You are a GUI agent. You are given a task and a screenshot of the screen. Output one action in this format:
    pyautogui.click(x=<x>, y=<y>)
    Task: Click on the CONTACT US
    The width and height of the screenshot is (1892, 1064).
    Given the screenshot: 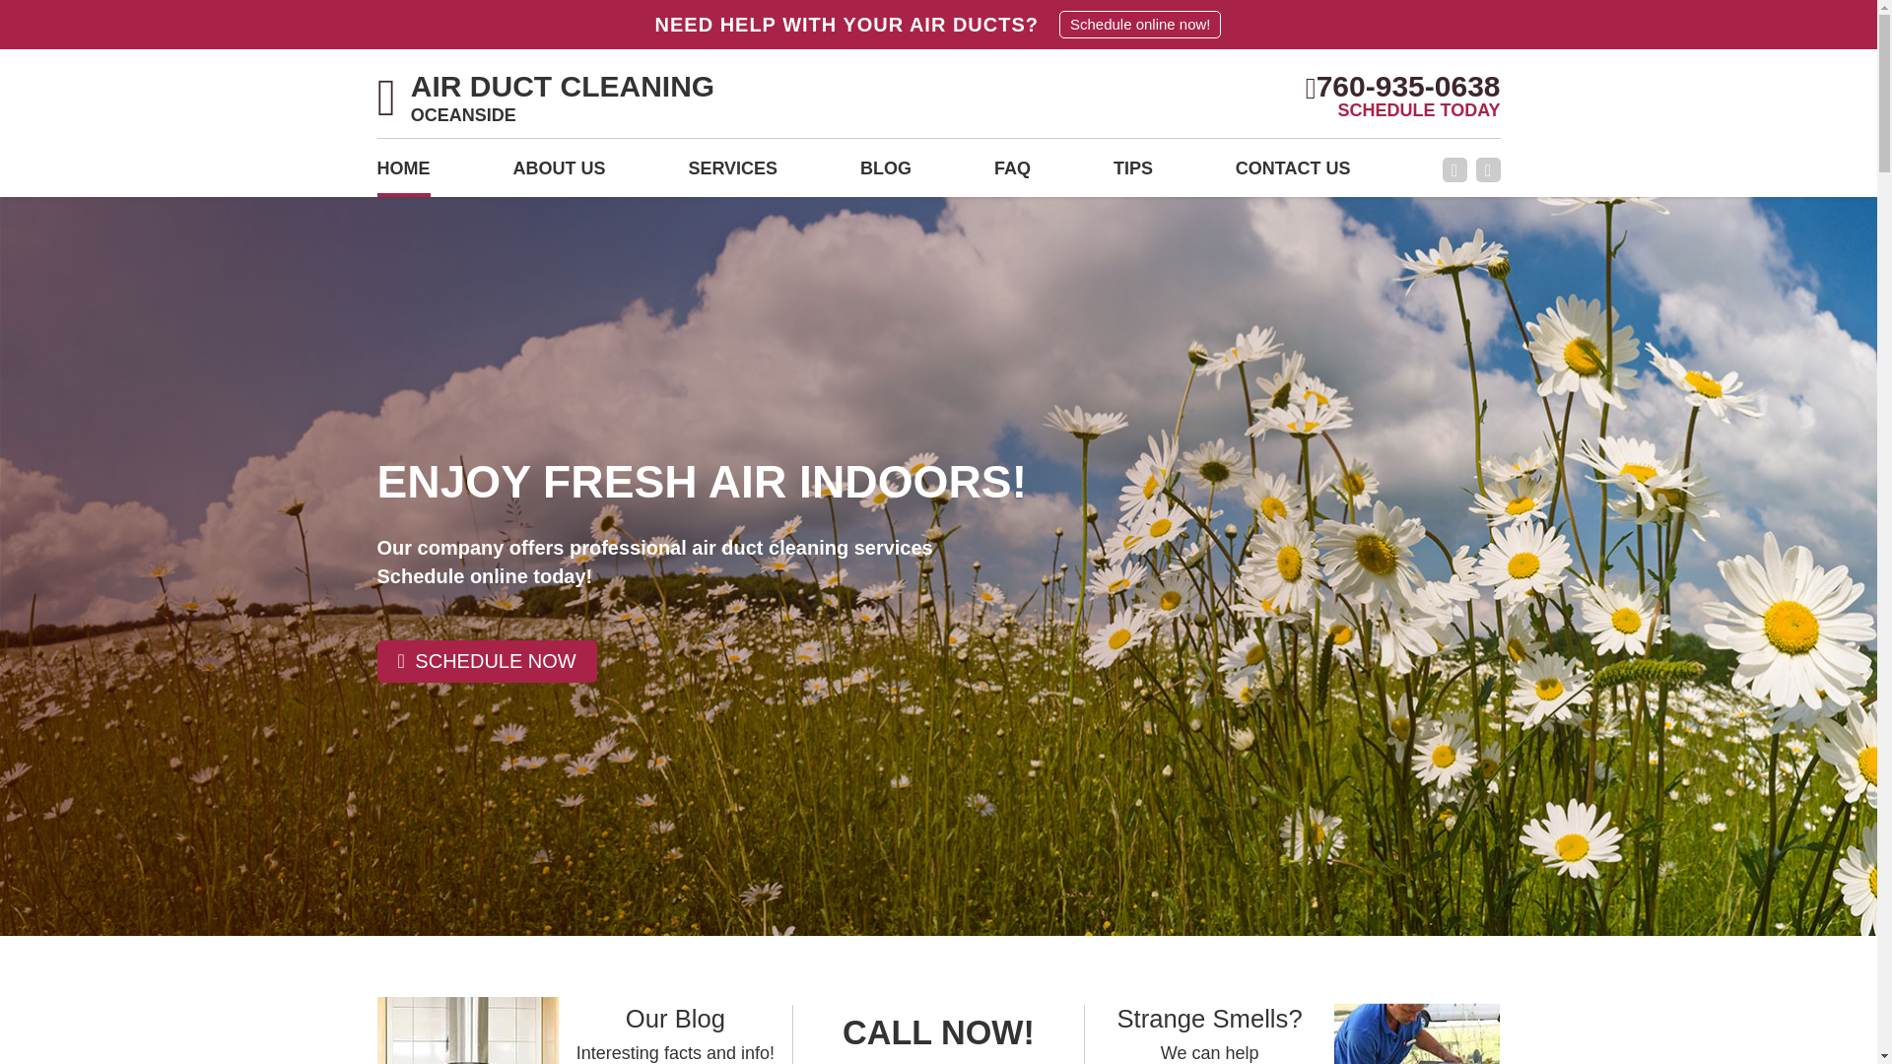 What is the action you would take?
    pyautogui.click(x=1293, y=174)
    